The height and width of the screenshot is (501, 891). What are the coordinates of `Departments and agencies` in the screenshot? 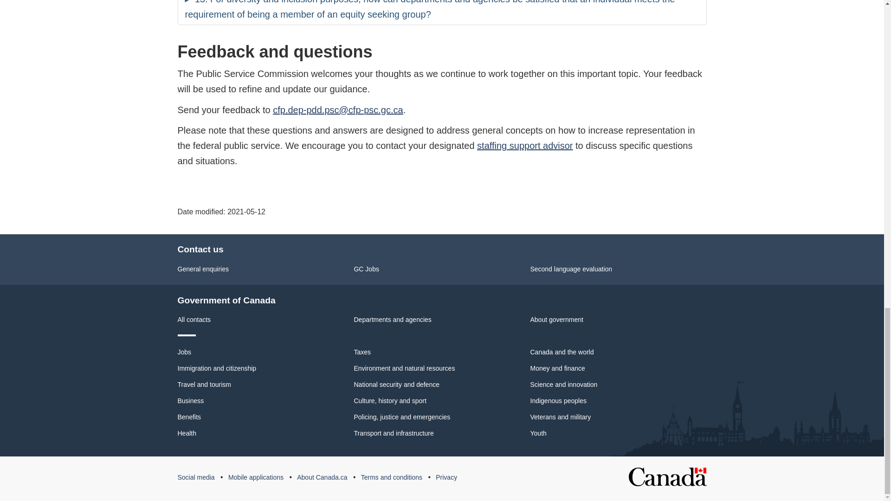 It's located at (393, 319).